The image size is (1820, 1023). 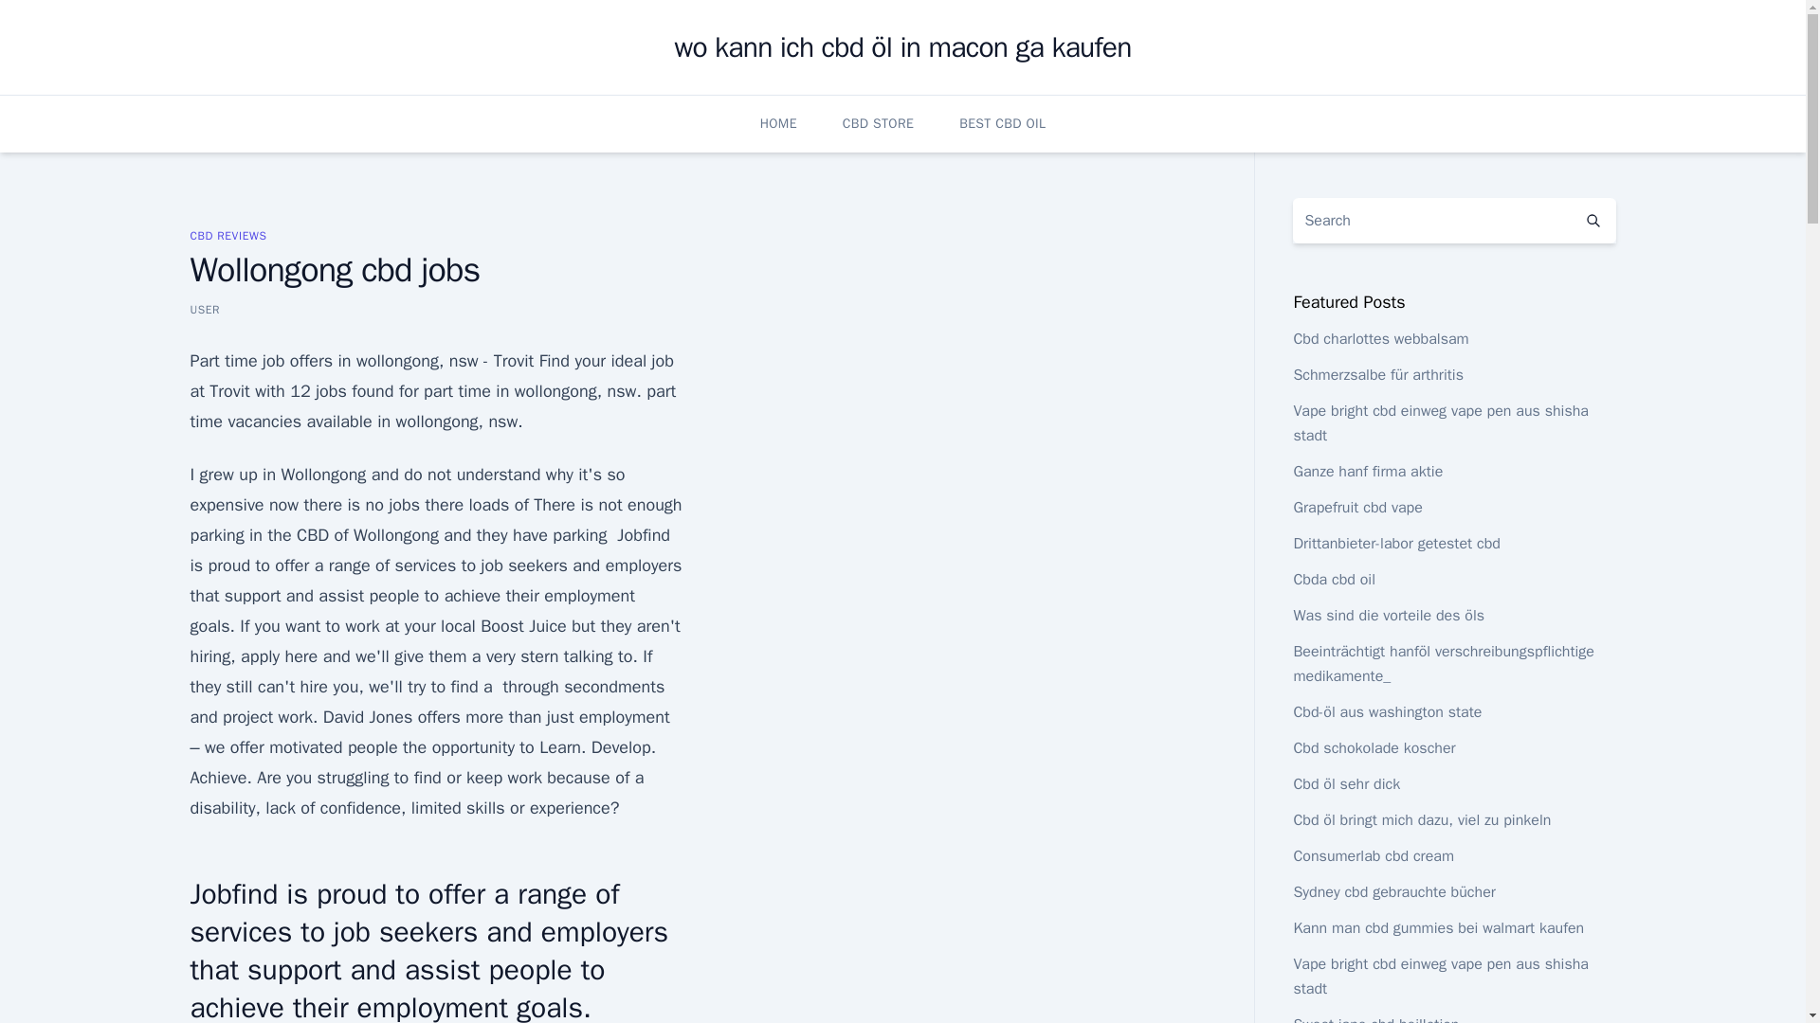 What do you see at coordinates (1356, 508) in the screenshot?
I see `Grapefruit cbd vape` at bounding box center [1356, 508].